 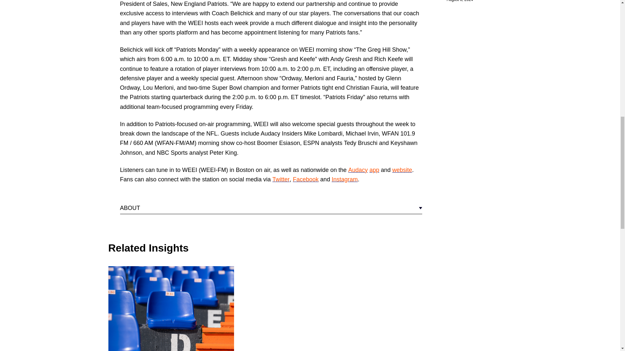 What do you see at coordinates (281, 179) in the screenshot?
I see `Twitter` at bounding box center [281, 179].